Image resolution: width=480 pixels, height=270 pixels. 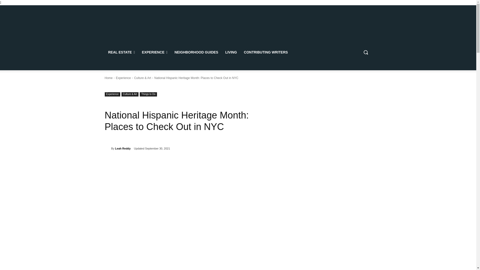 What do you see at coordinates (266, 52) in the screenshot?
I see `CONTRIBUTING WRITERS` at bounding box center [266, 52].